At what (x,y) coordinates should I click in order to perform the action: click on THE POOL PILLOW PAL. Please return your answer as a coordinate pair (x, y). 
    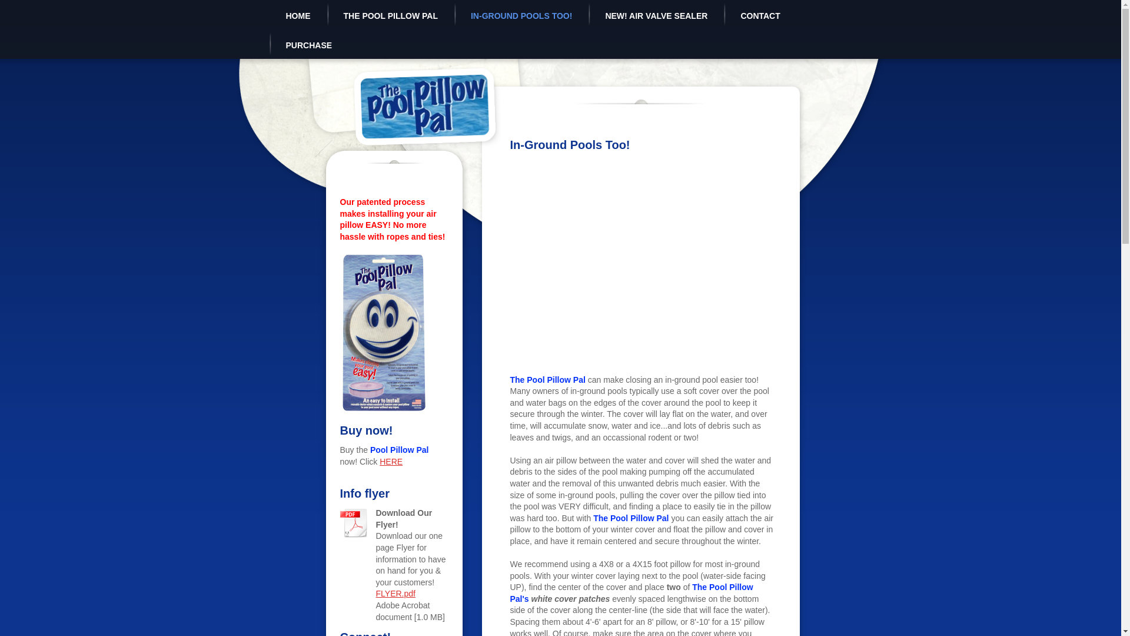
    Looking at the image, I should click on (391, 16).